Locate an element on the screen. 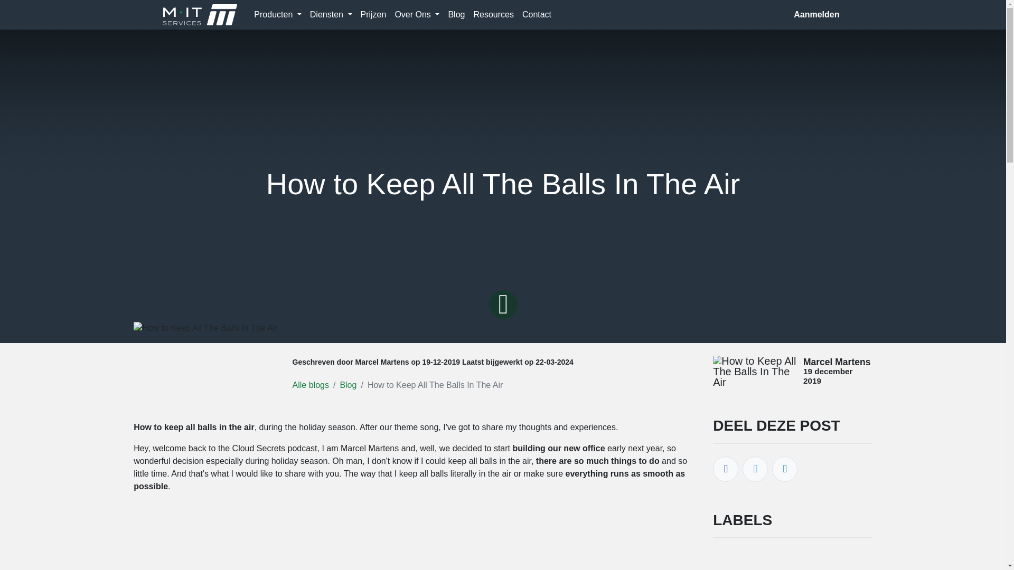  Blog is located at coordinates (348, 385).